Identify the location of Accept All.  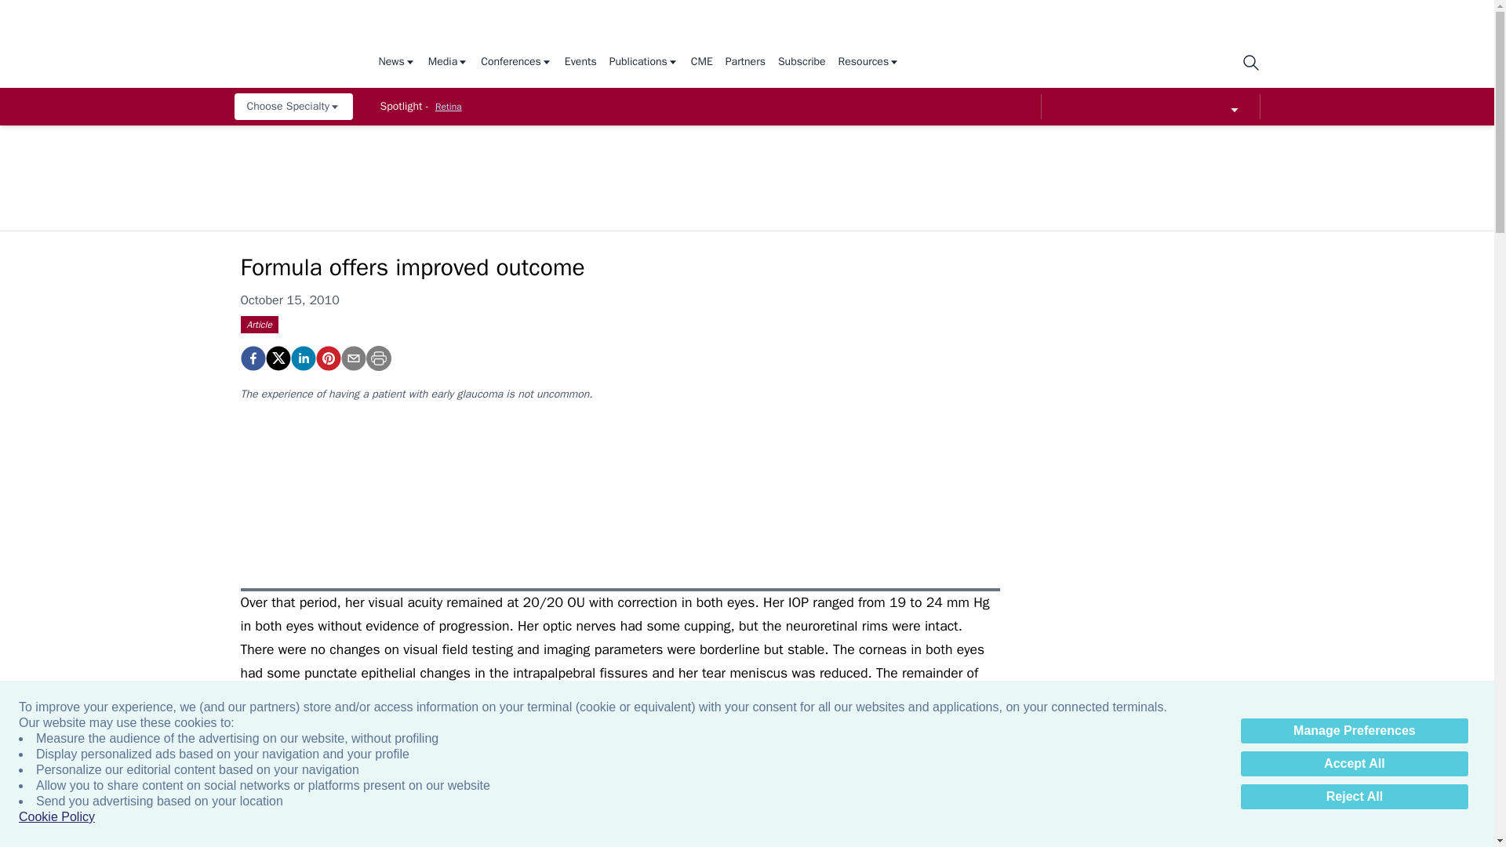
(1354, 764).